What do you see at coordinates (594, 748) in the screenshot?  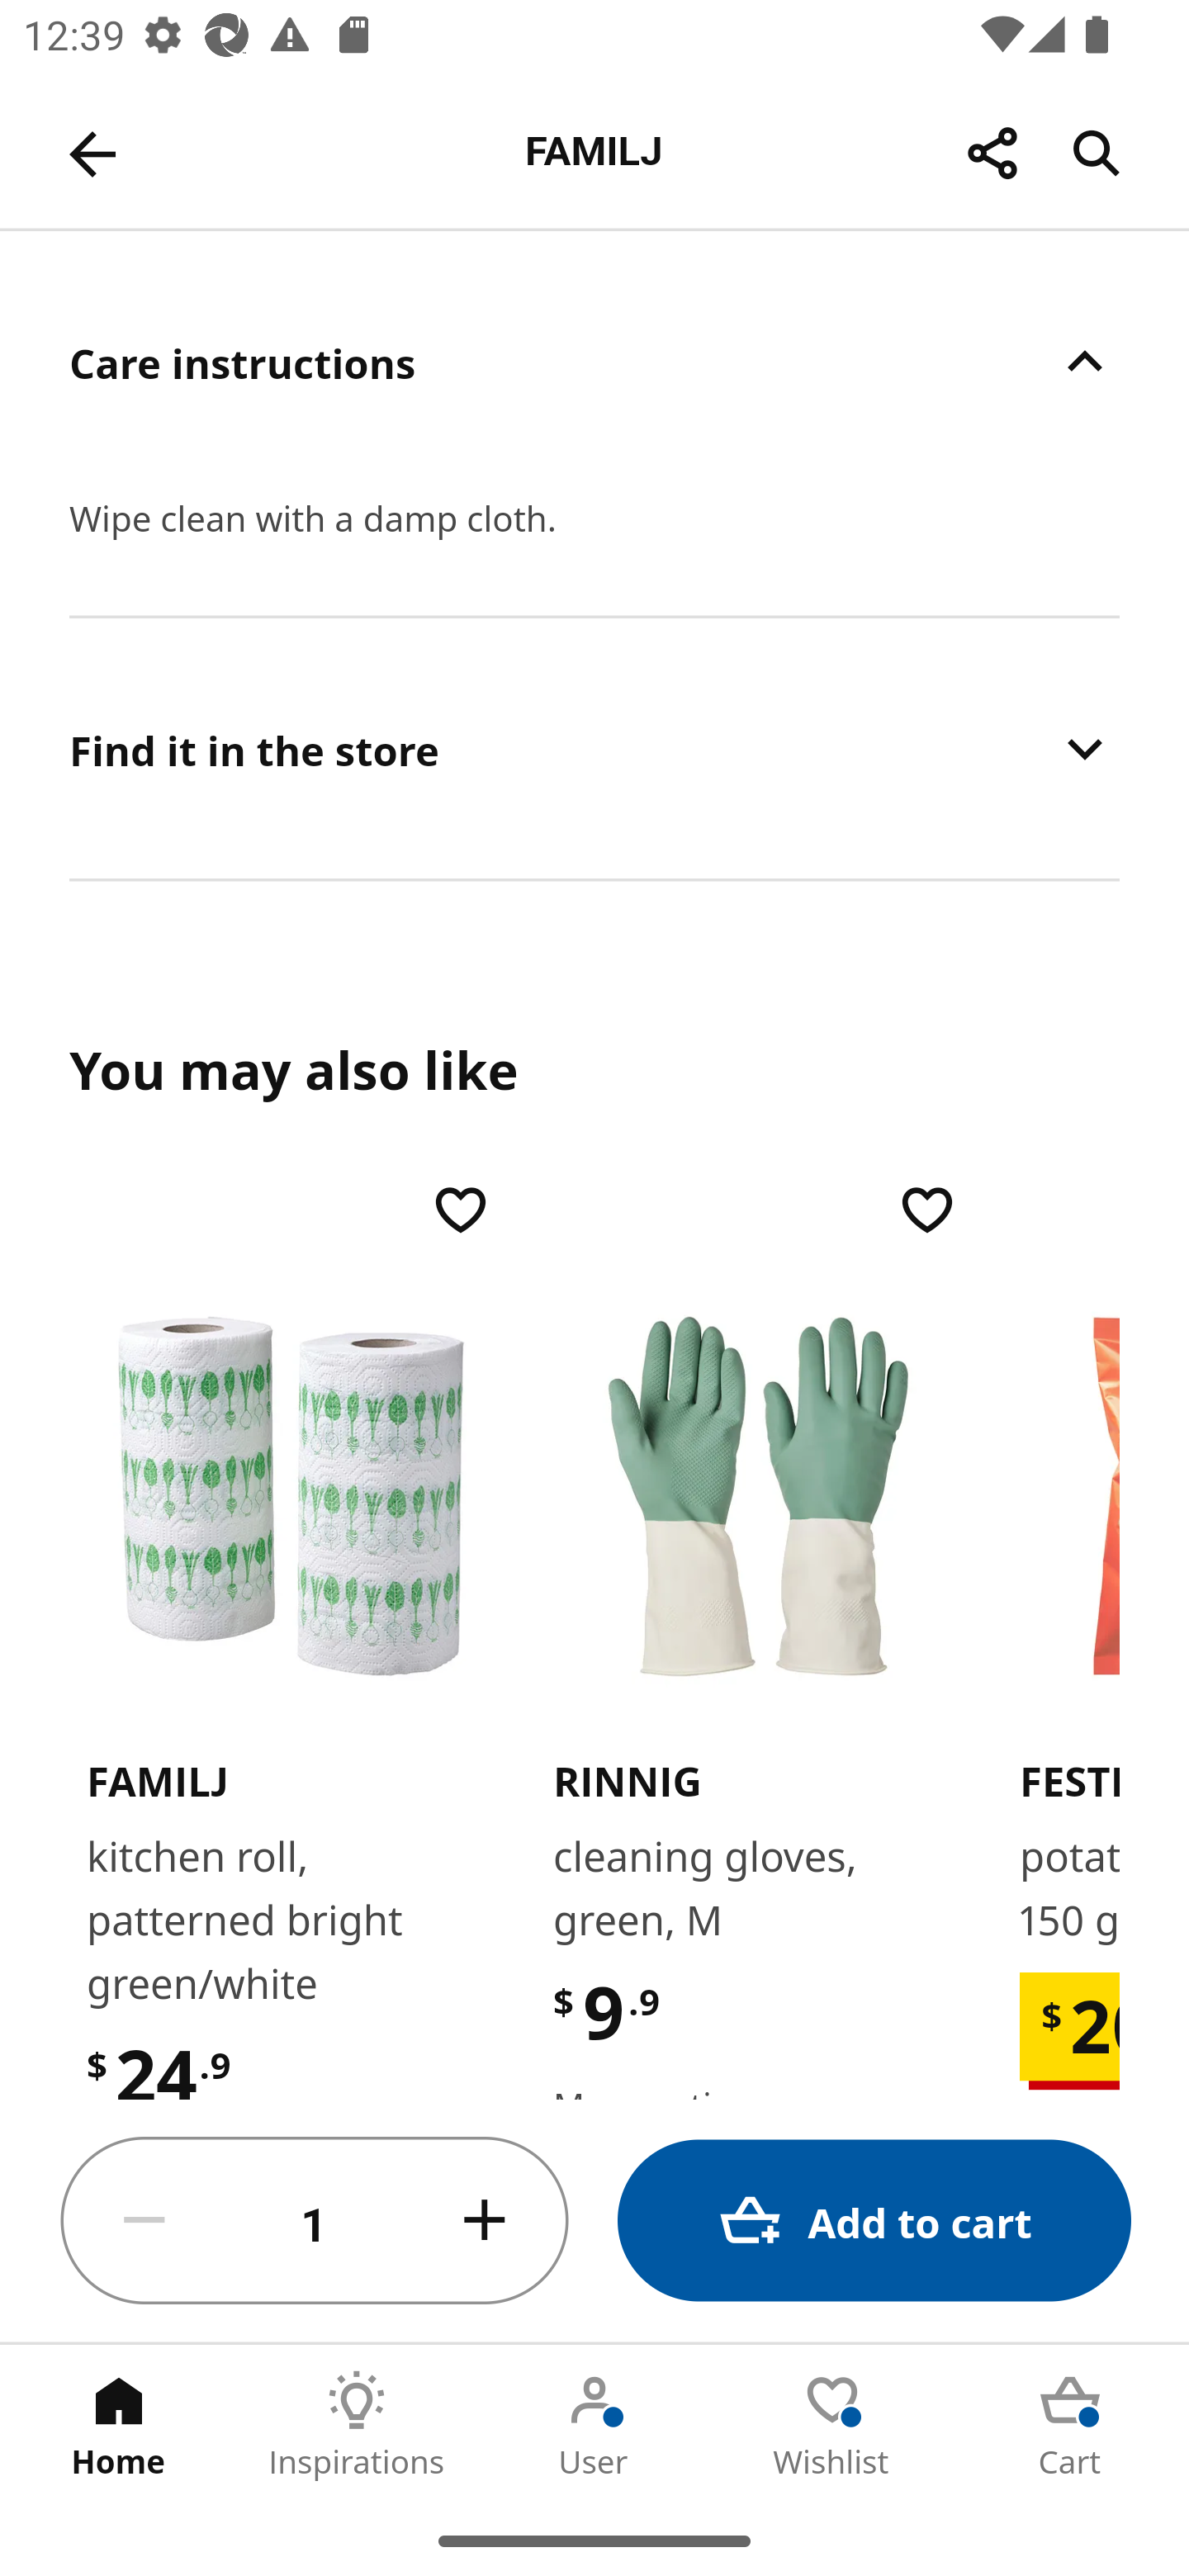 I see `Find it in the store` at bounding box center [594, 748].